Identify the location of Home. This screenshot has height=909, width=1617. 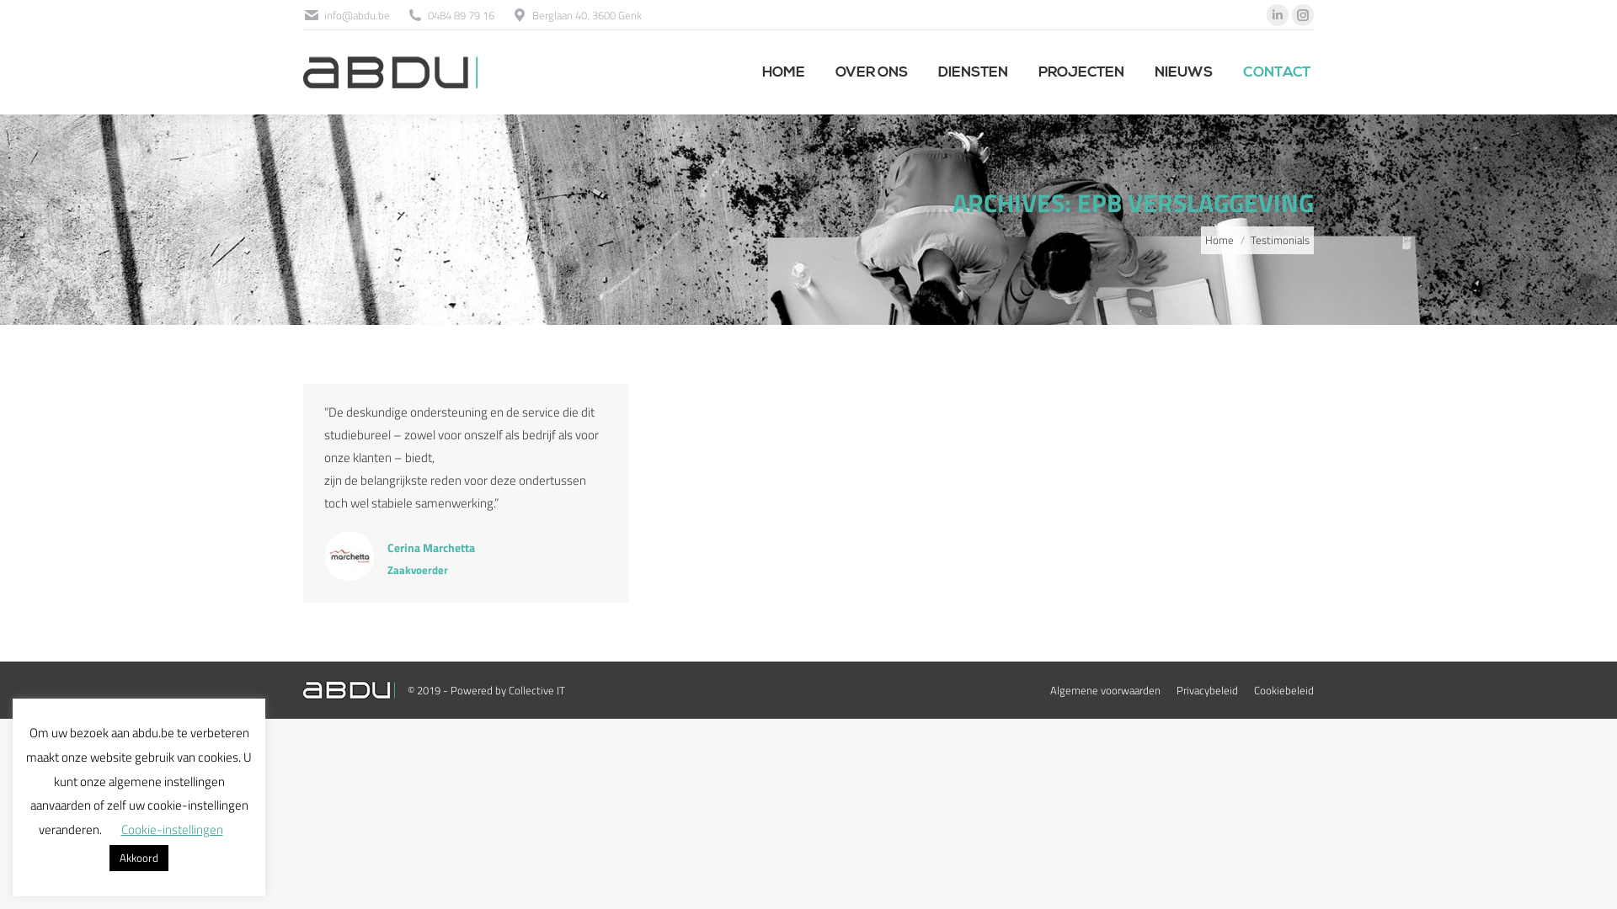
(1219, 239).